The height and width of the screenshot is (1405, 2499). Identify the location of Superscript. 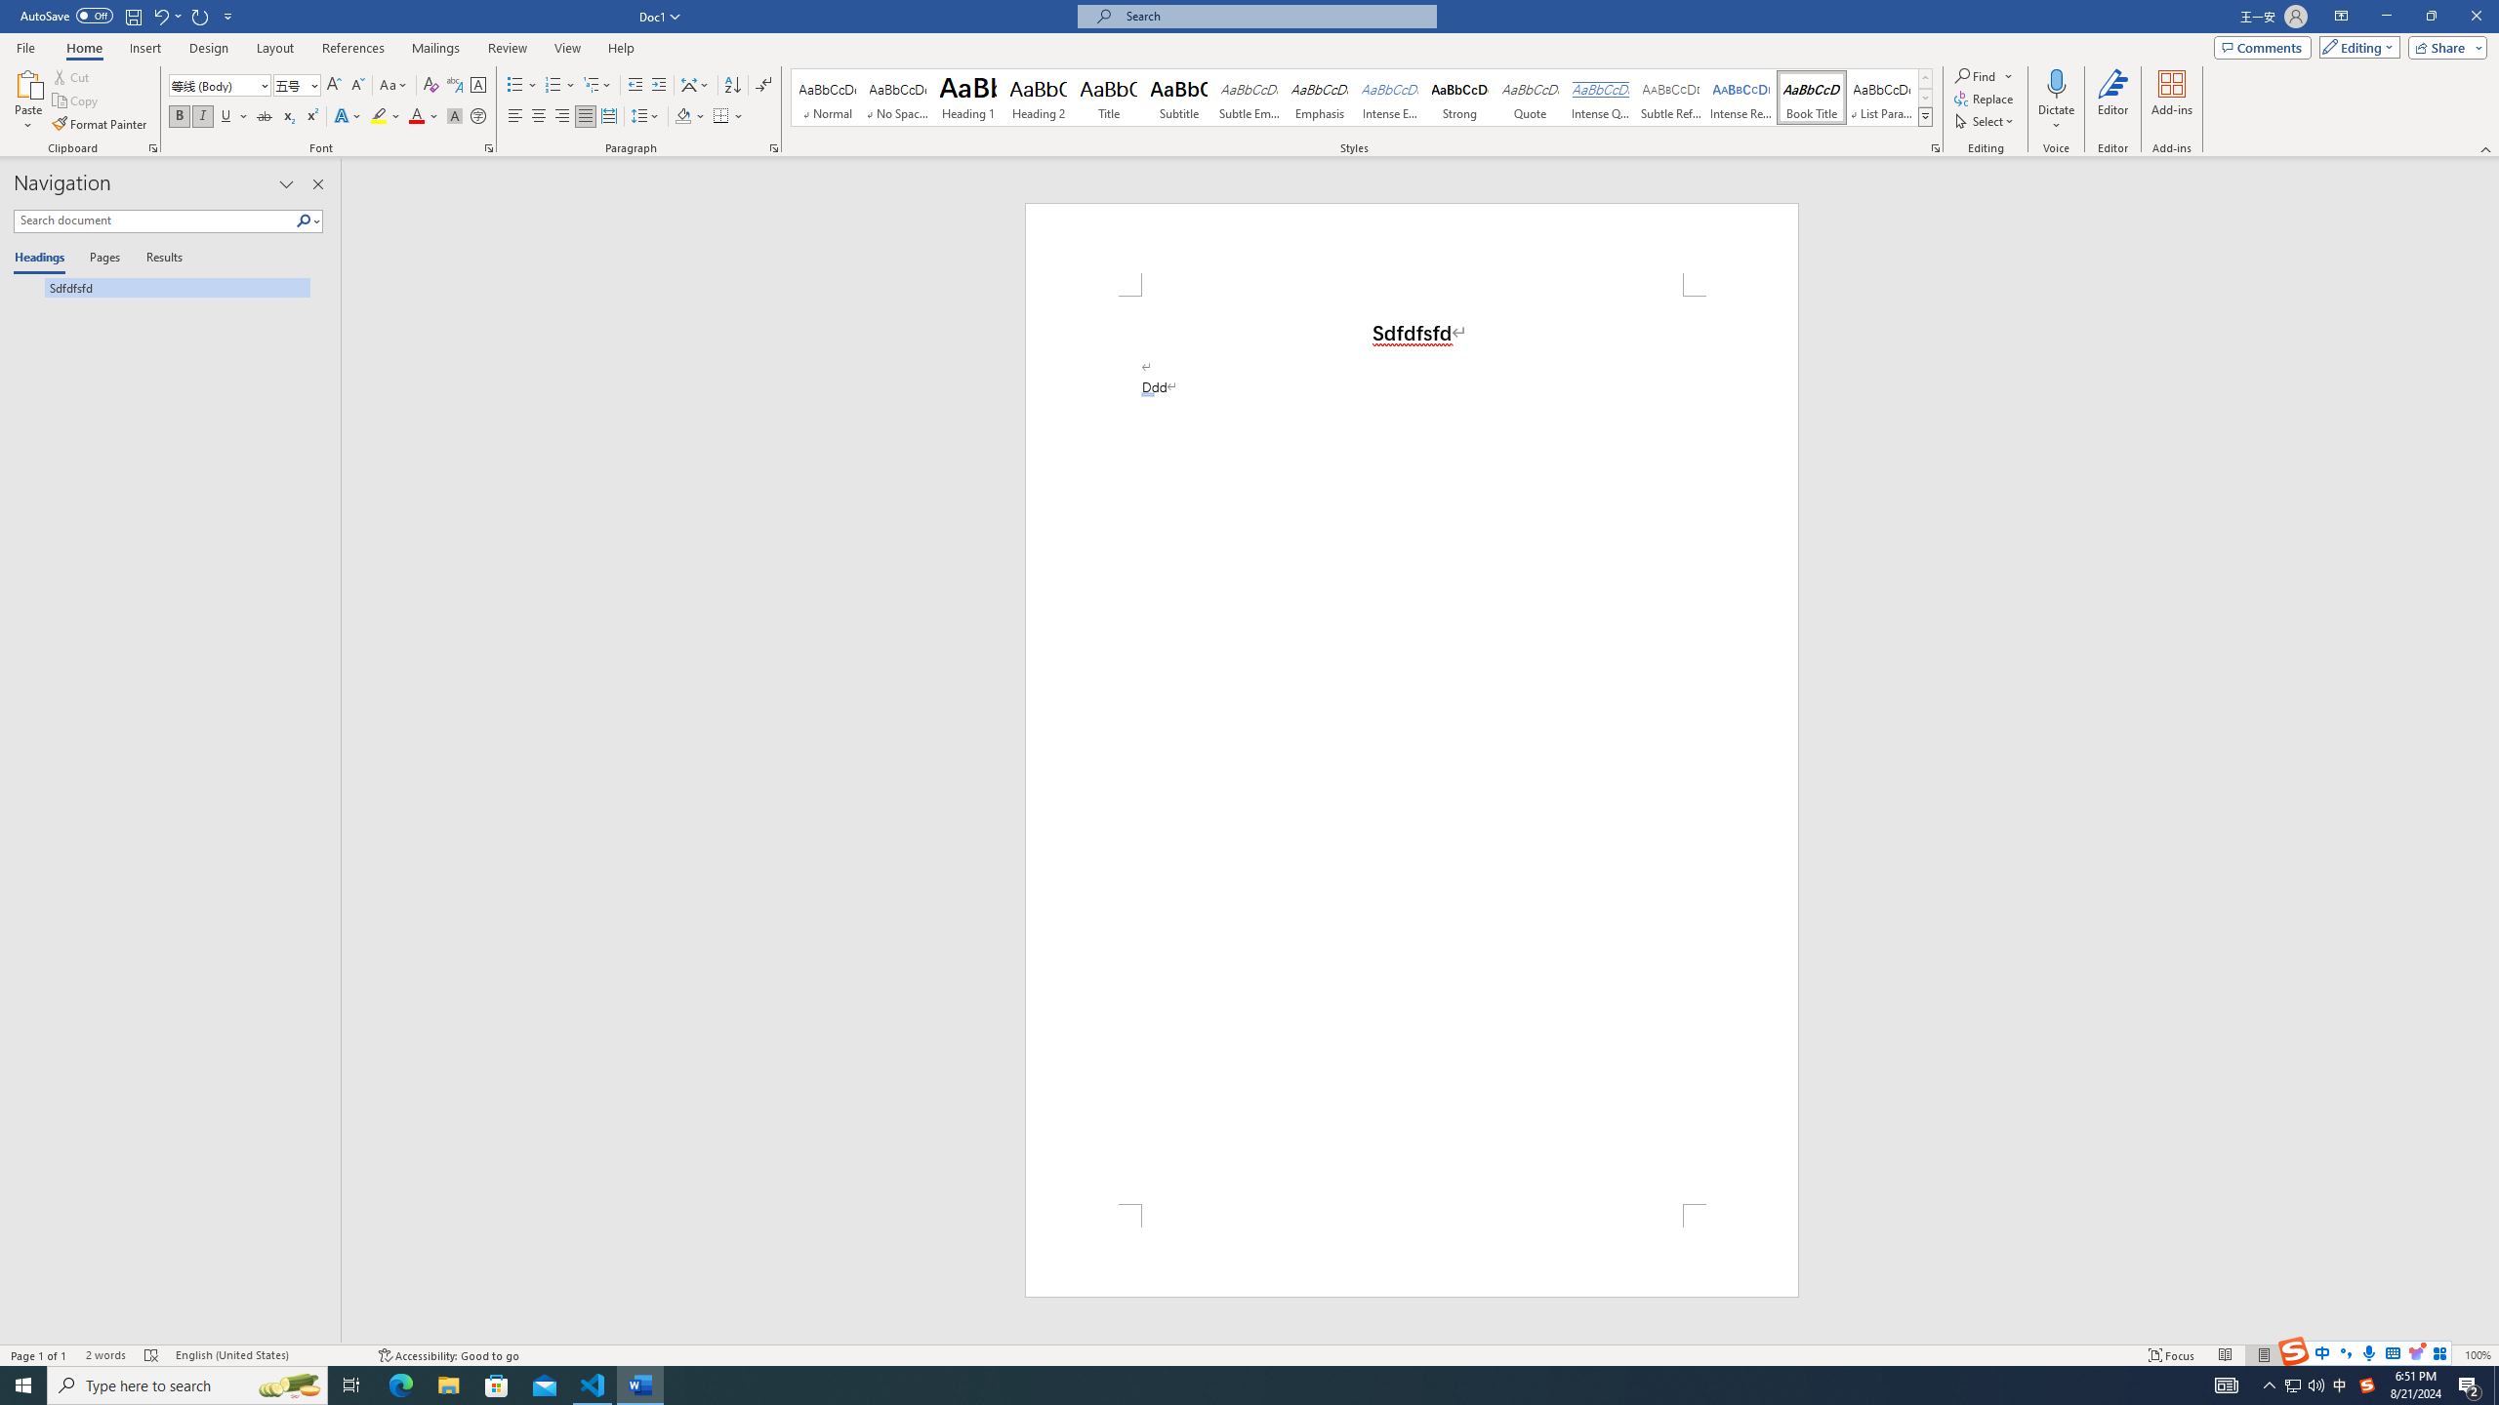
(310, 117).